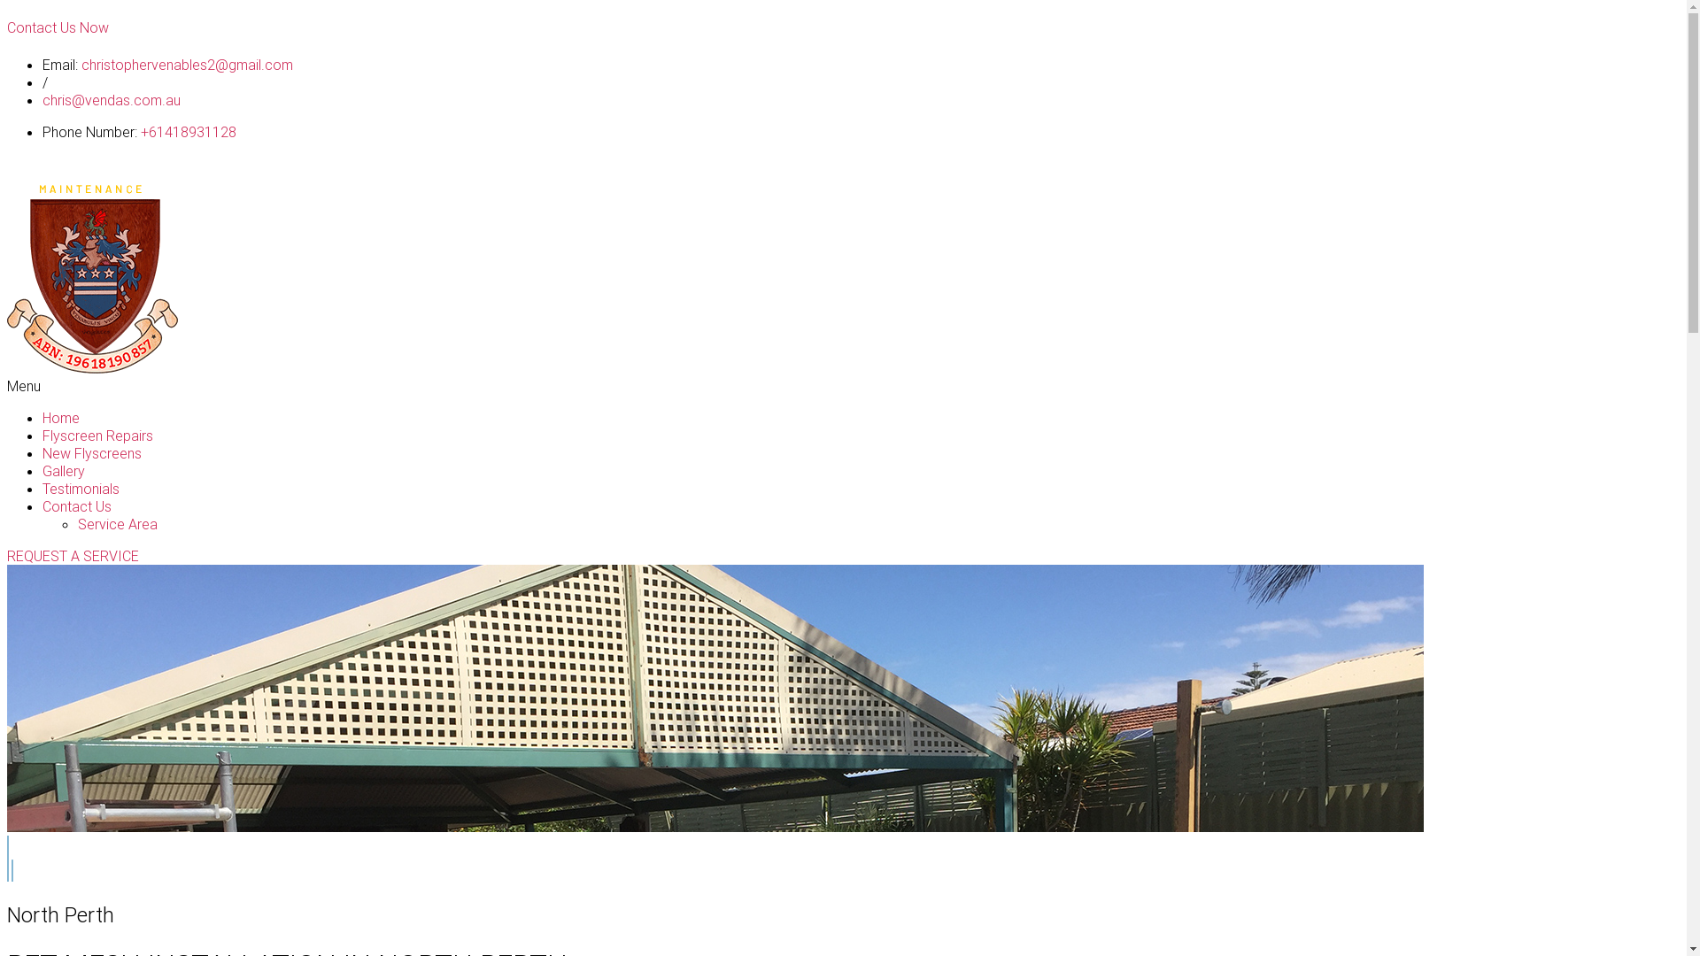 This screenshot has width=1700, height=956. Describe the element at coordinates (112, 100) in the screenshot. I see `chris@vendas.com.au` at that location.